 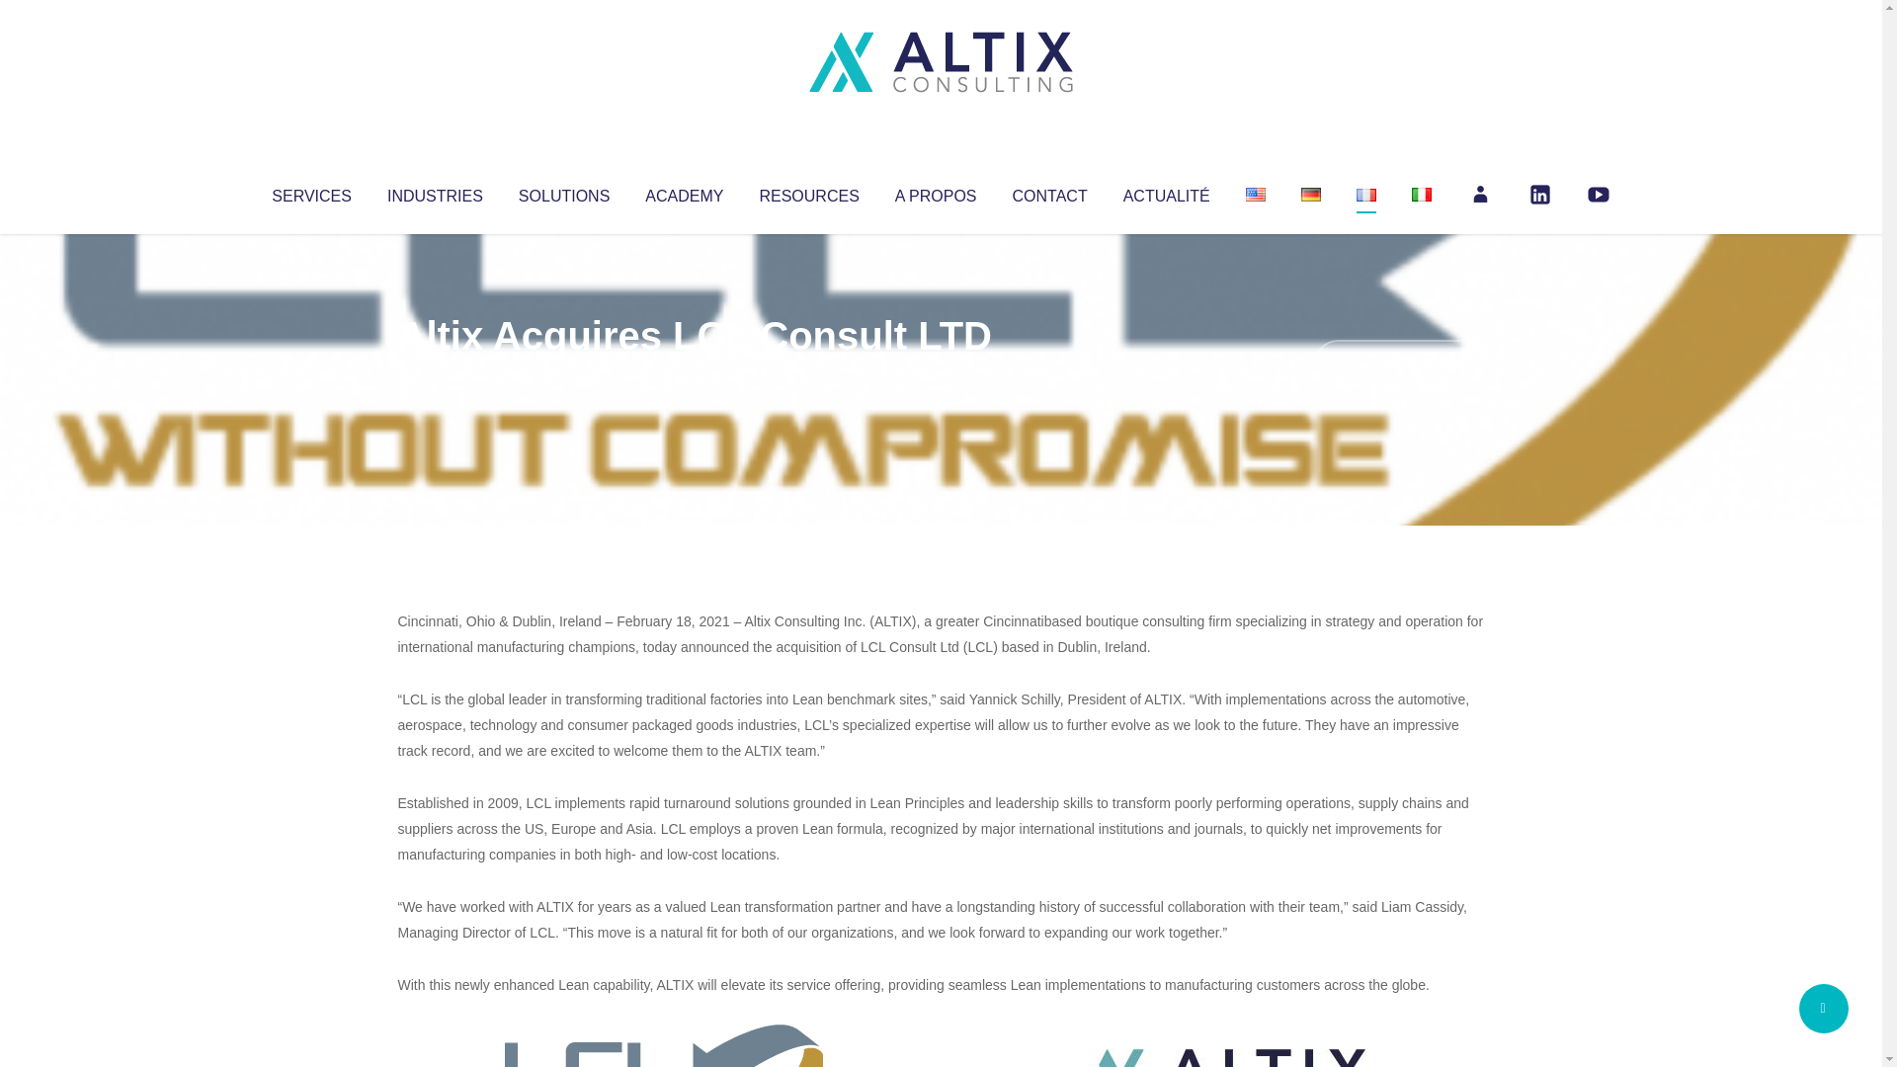 I want to click on SERVICES, so click(x=310, y=192).